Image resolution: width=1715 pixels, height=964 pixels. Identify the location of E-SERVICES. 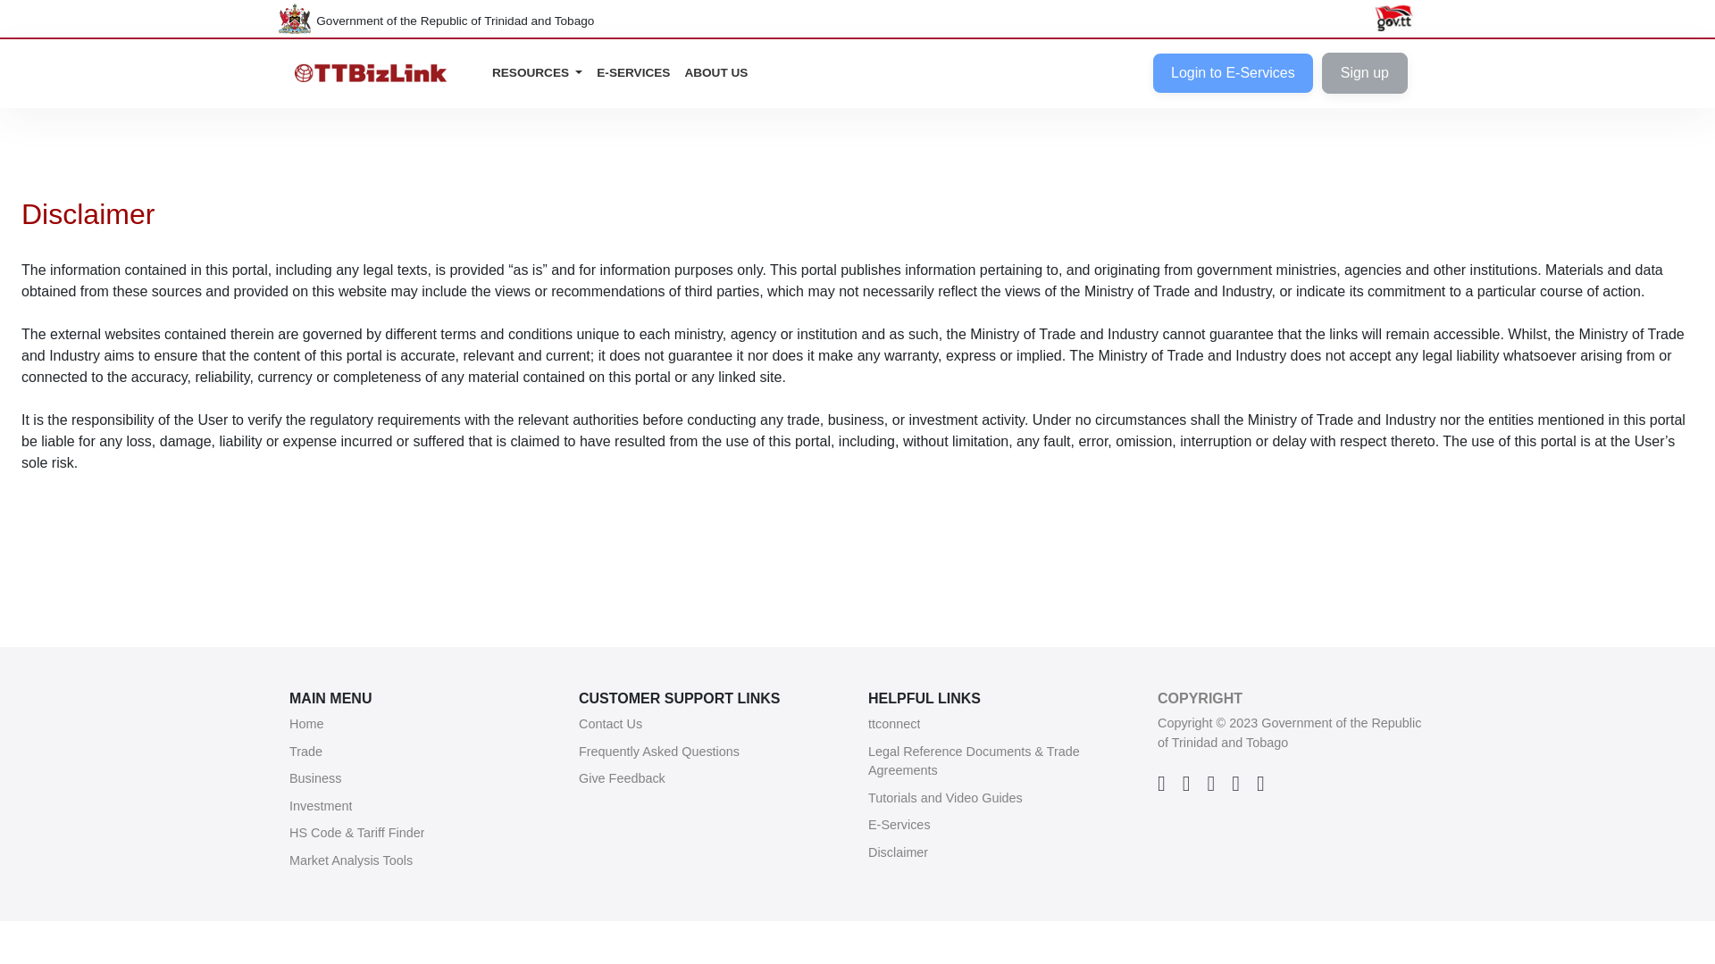
(633, 73).